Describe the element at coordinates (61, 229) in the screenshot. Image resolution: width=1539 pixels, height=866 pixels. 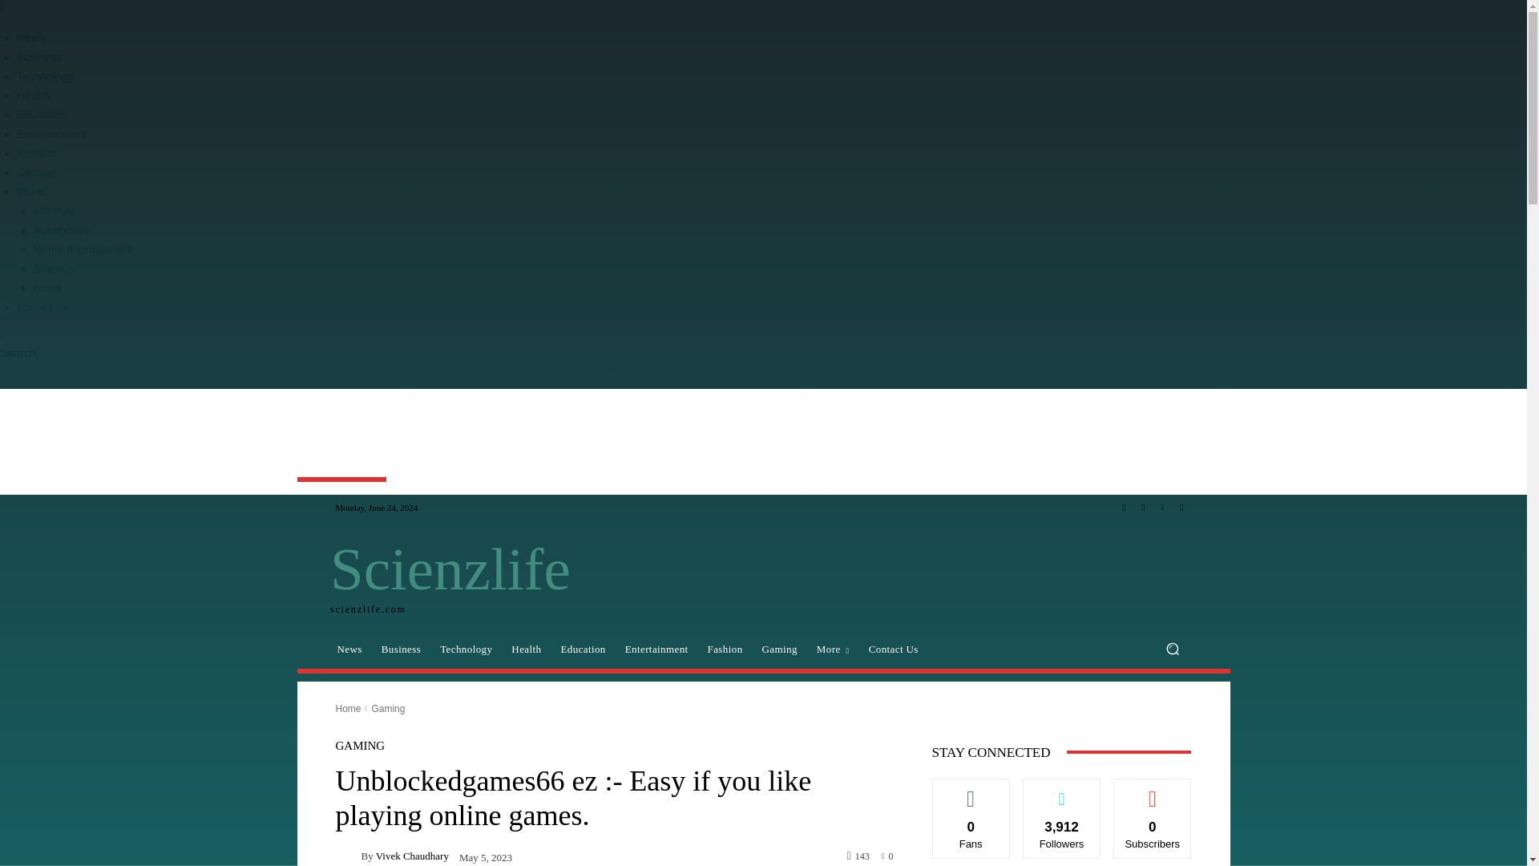
I see `Automotive` at that location.